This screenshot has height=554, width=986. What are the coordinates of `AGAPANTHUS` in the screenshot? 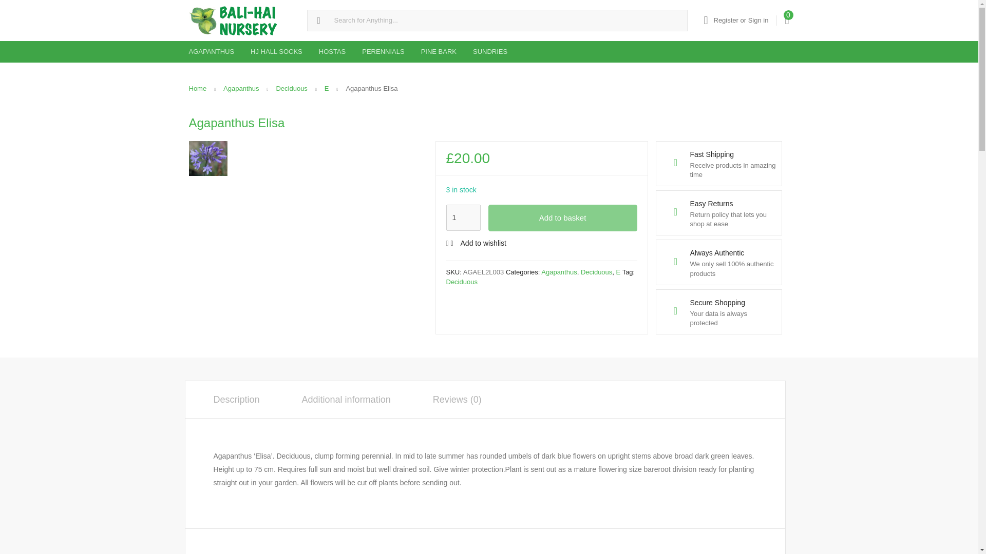 It's located at (212, 51).